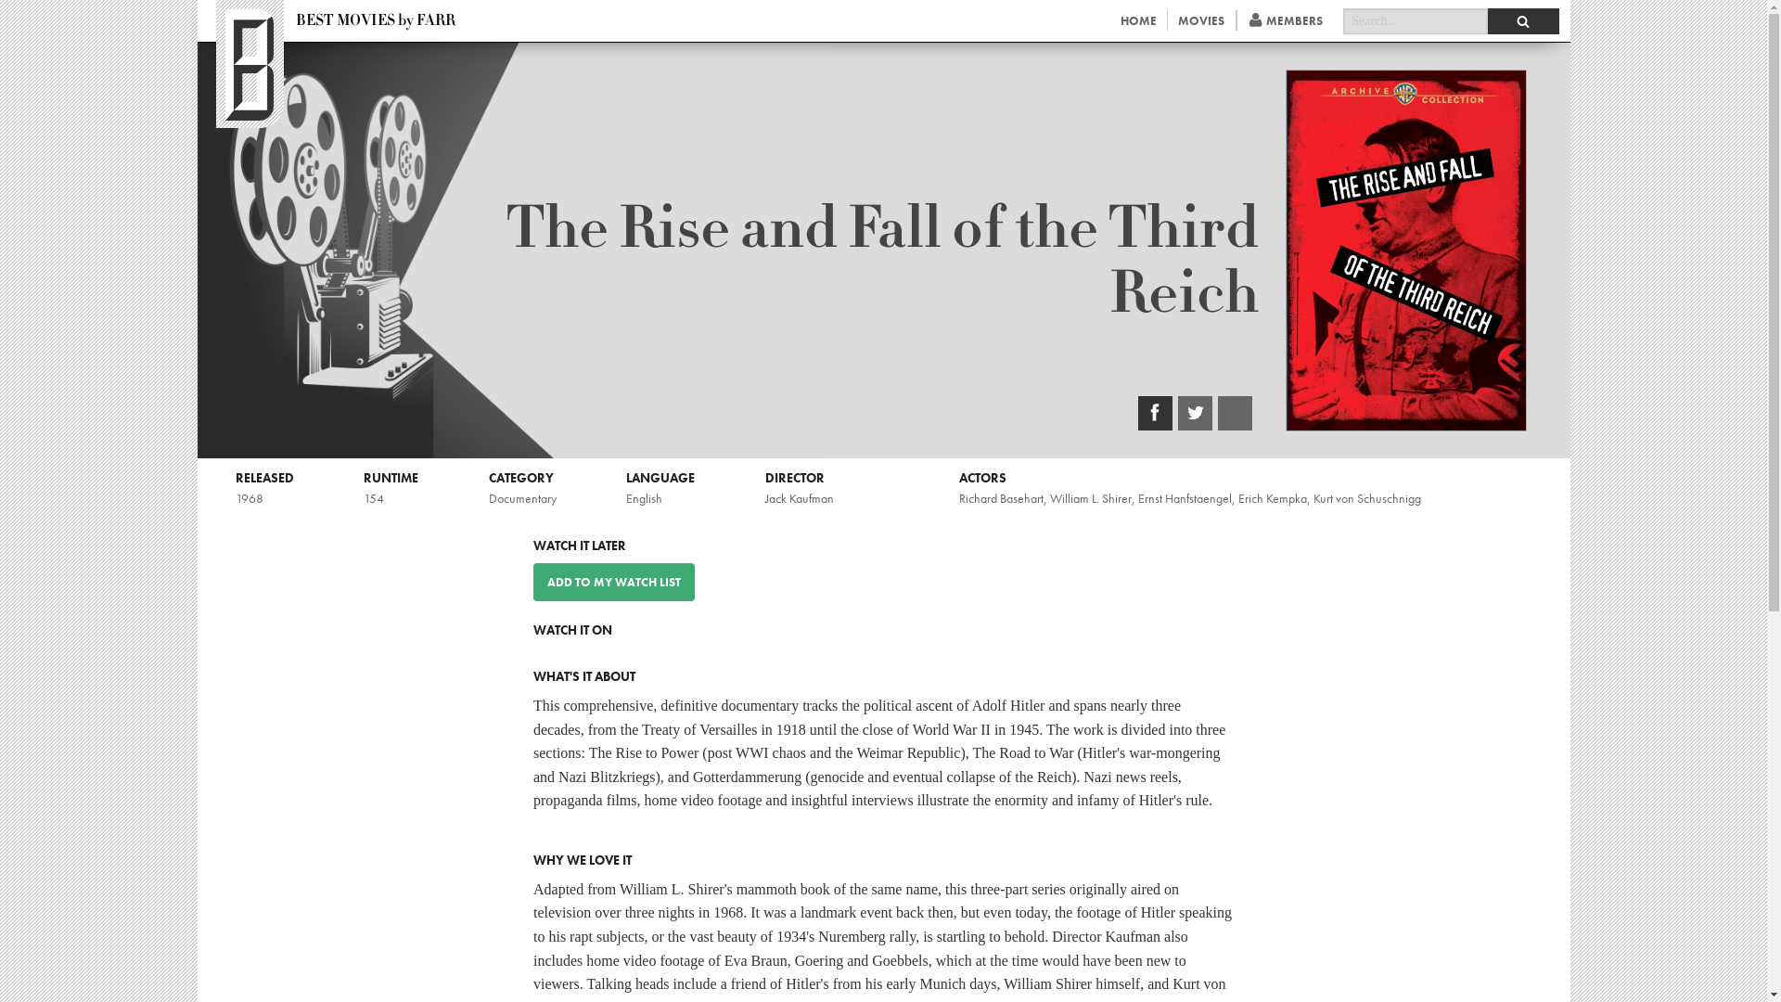 The image size is (1781, 1002). Describe the element at coordinates (521, 498) in the screenshot. I see `Documentary` at that location.